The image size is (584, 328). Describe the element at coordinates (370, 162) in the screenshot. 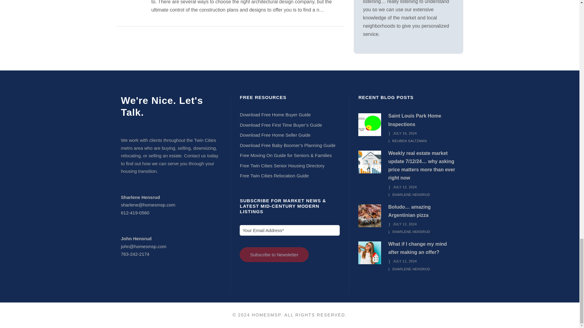

I see `pricing2` at that location.